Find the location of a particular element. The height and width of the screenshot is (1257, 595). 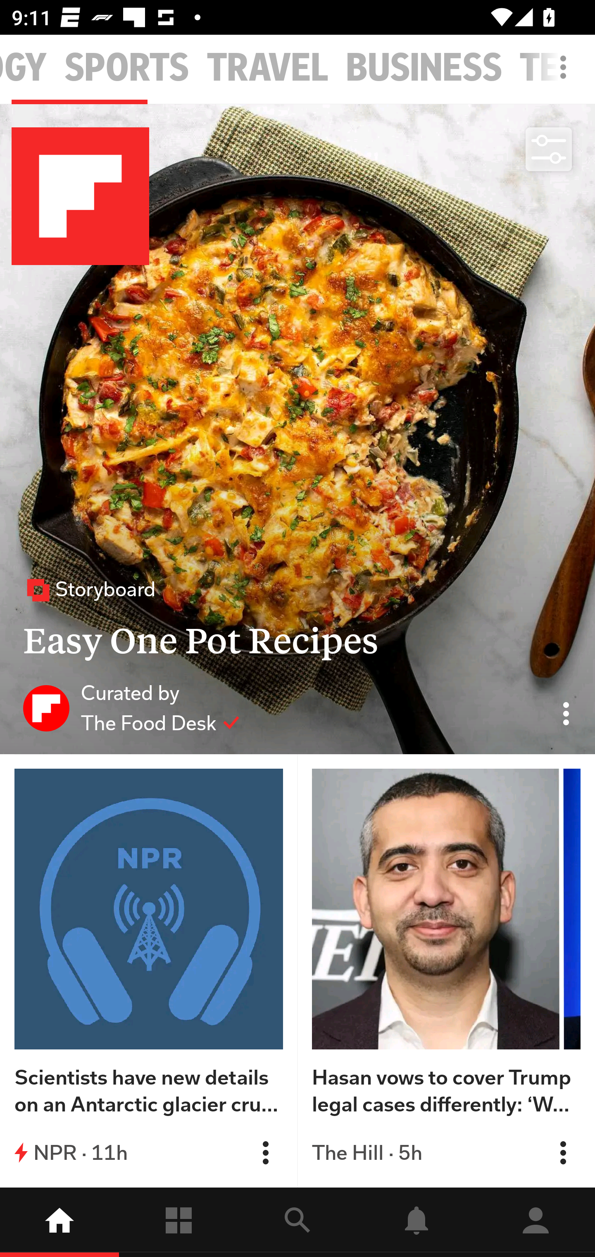

BUSINESS is located at coordinates (424, 68).